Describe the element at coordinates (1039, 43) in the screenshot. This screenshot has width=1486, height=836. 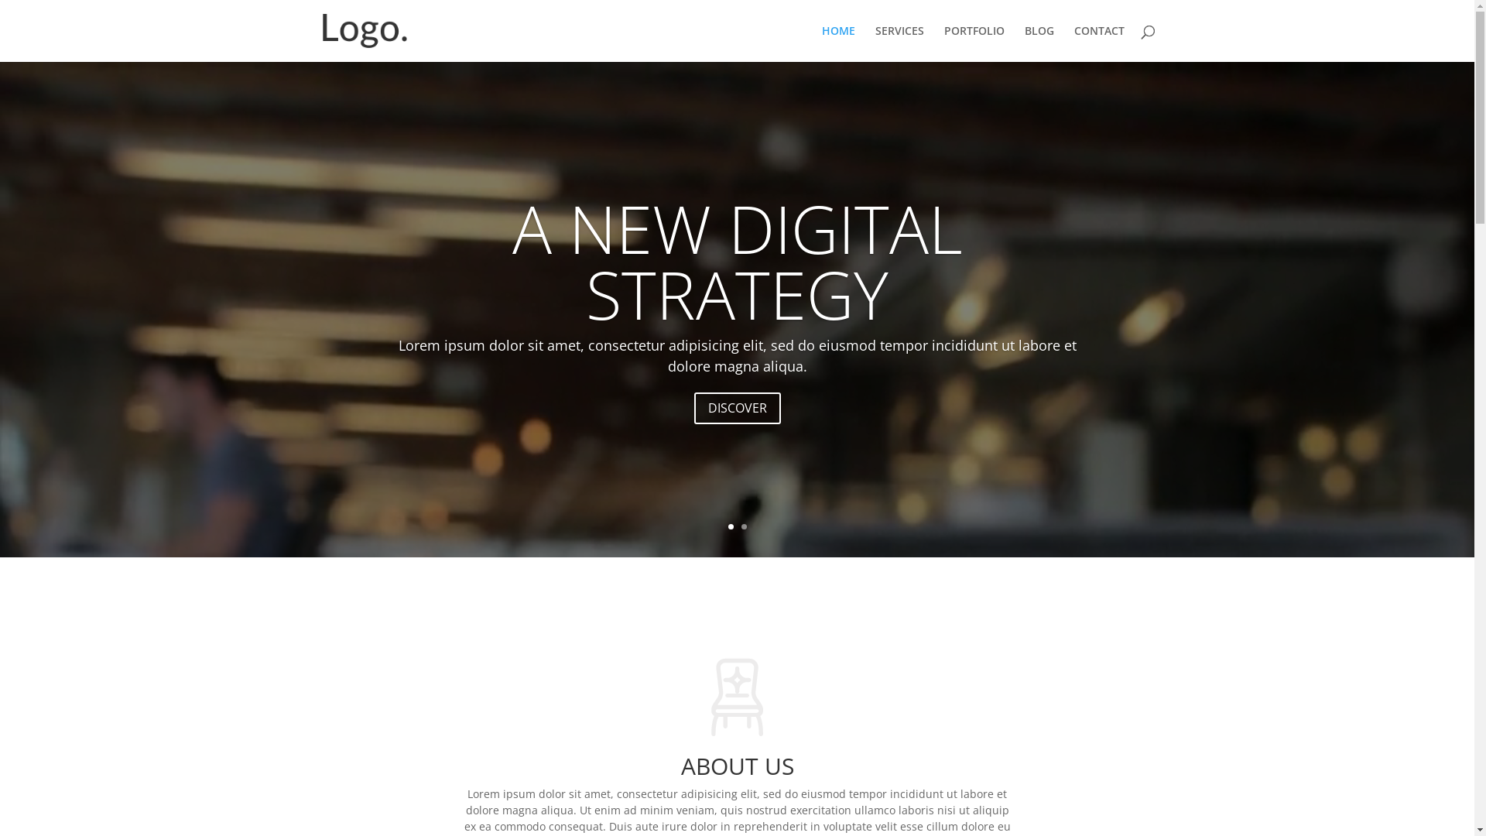
I see `BLOG` at that location.